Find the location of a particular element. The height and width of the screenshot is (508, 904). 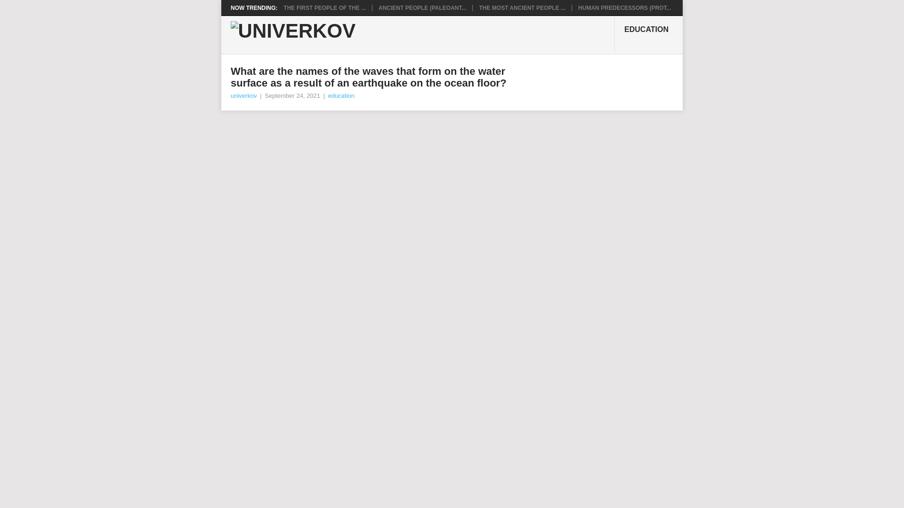

THE FIRST PEOPLE OF THE ... is located at coordinates (325, 8).